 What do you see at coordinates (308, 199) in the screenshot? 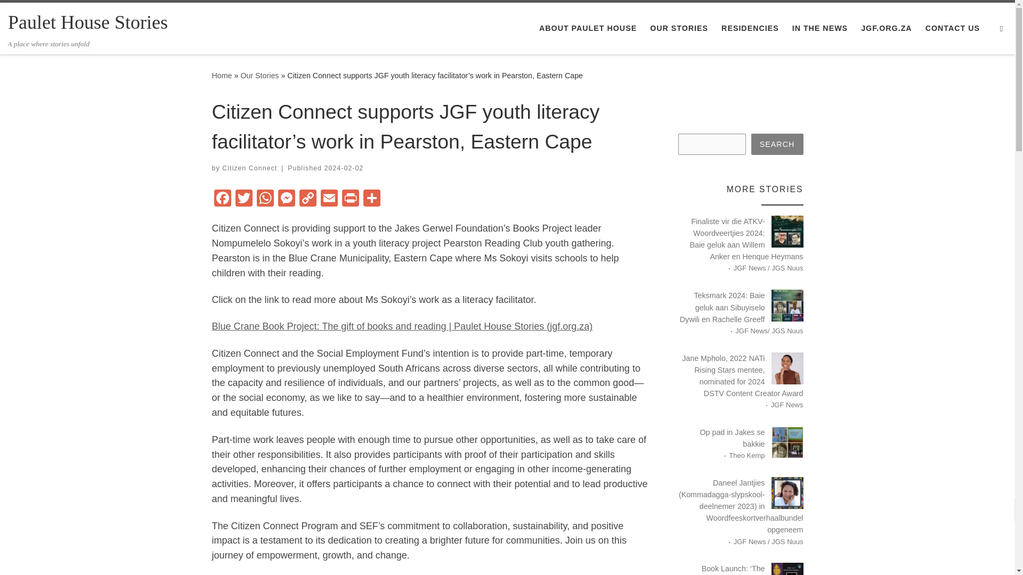
I see `Copy Link` at bounding box center [308, 199].